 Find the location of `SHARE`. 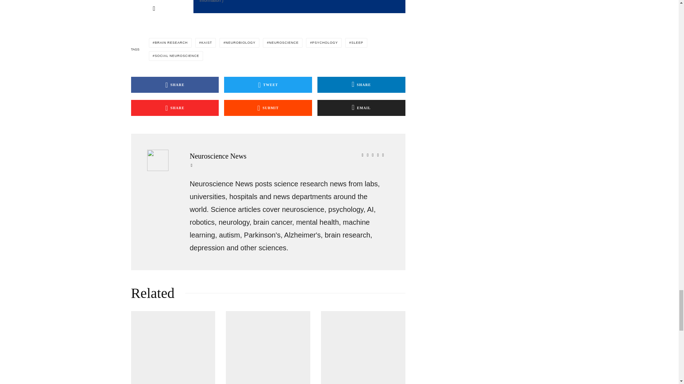

SHARE is located at coordinates (361, 85).